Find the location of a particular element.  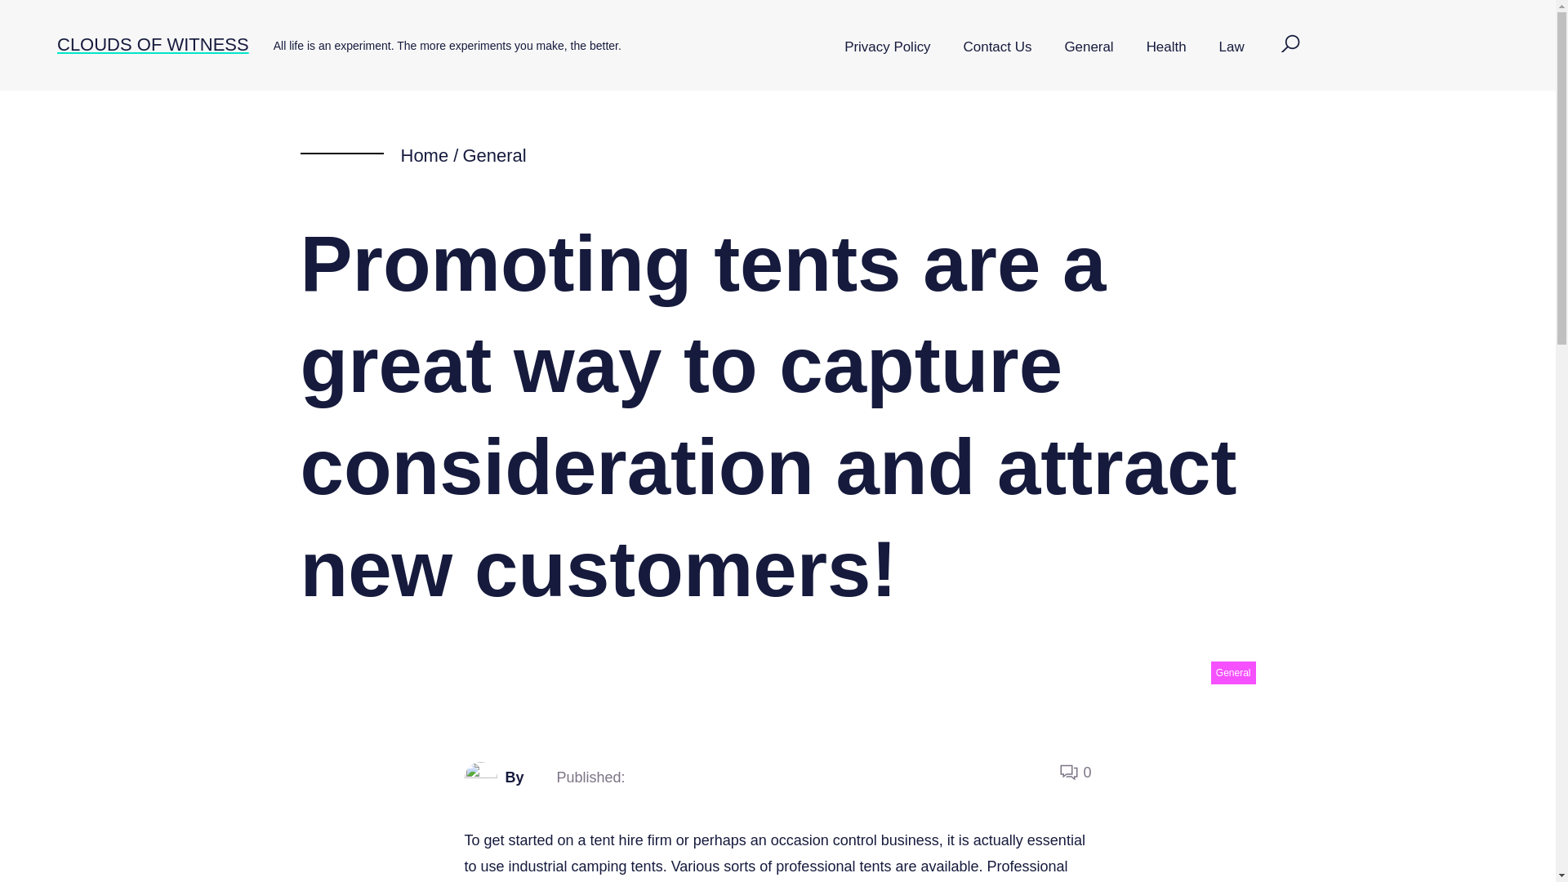

Health is located at coordinates (1166, 47).